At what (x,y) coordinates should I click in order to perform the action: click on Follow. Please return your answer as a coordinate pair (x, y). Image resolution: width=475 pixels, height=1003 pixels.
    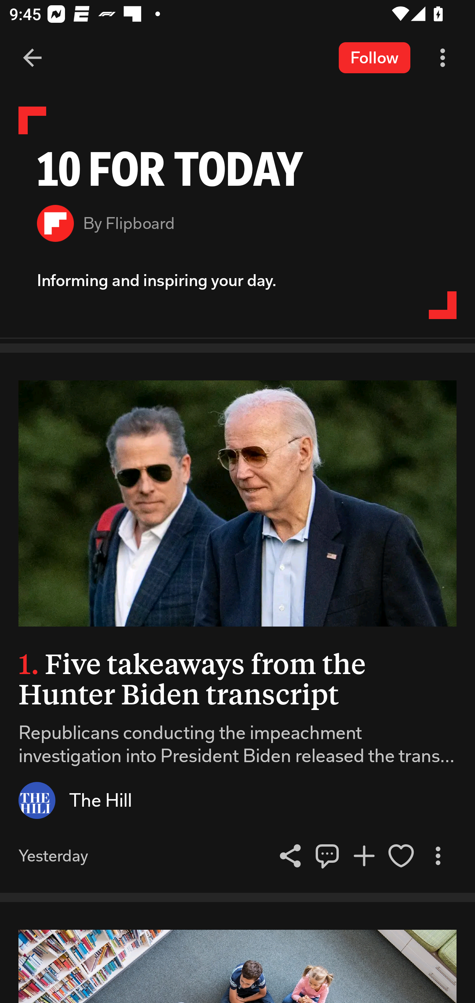
    Looking at the image, I should click on (374, 57).